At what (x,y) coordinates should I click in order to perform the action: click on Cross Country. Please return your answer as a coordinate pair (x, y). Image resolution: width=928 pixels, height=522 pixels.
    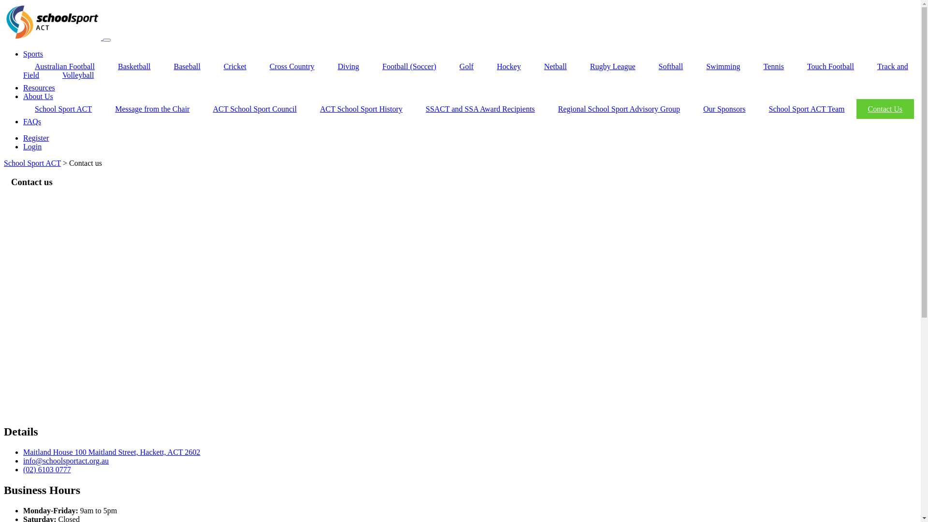
    Looking at the image, I should click on (292, 67).